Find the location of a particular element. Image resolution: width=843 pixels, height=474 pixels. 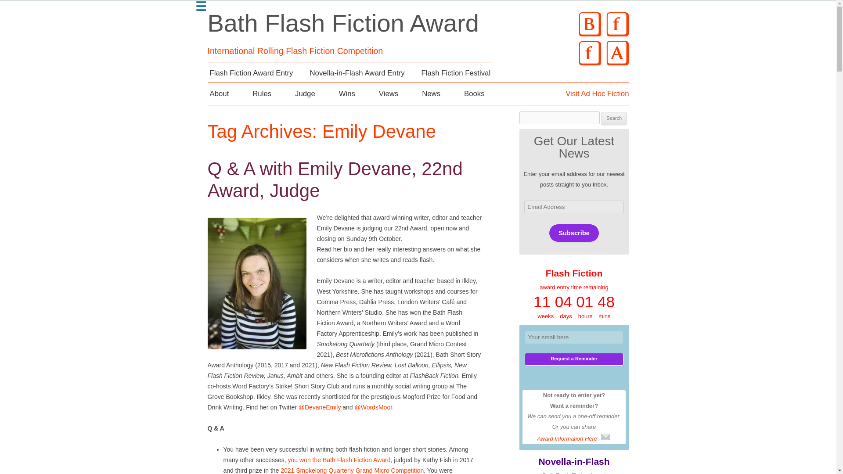

Wins is located at coordinates (347, 94).